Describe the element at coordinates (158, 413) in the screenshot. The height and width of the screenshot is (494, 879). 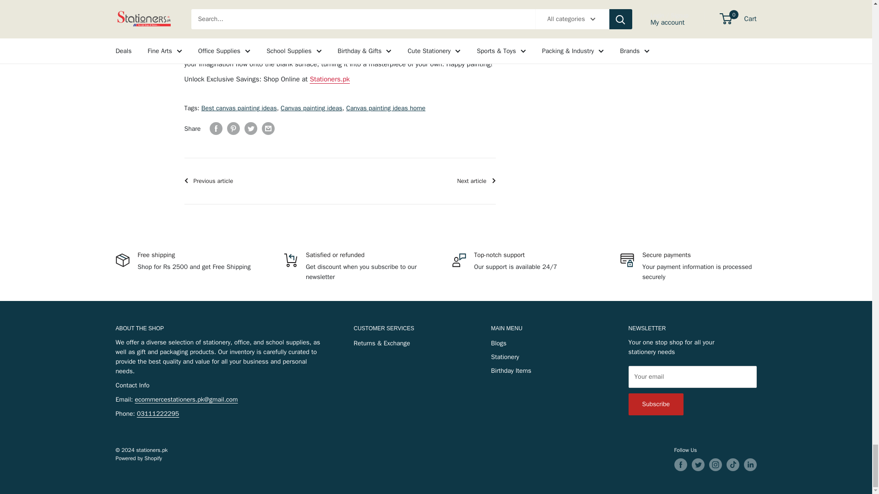
I see `tel:03111222295` at that location.